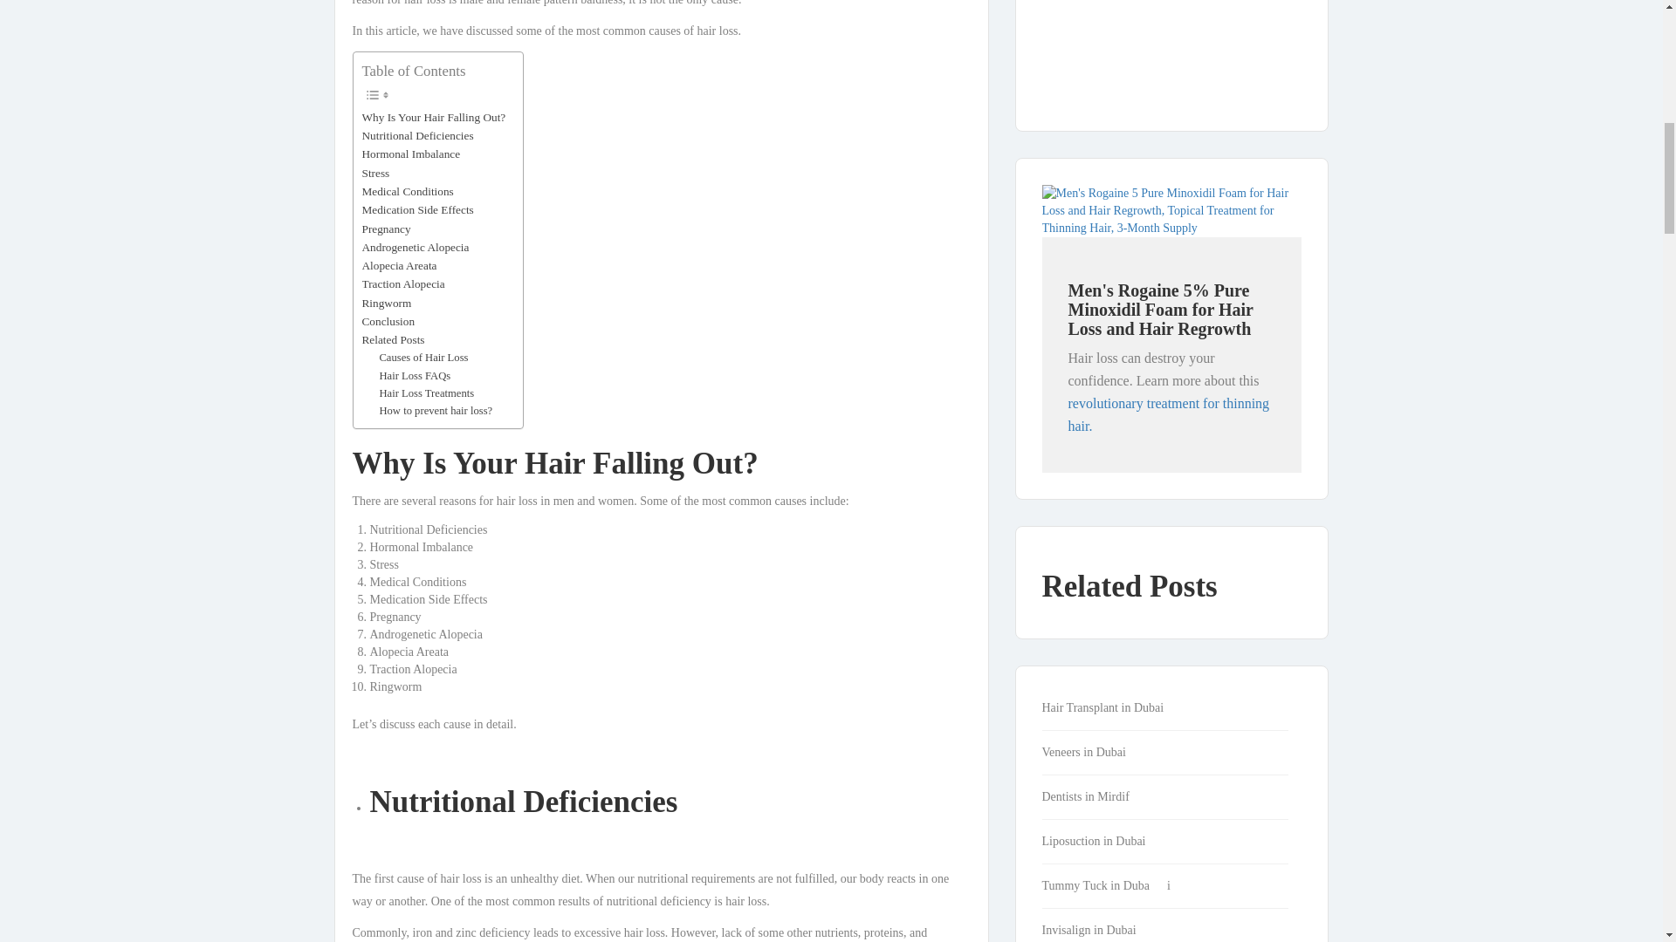 Image resolution: width=1676 pixels, height=942 pixels. What do you see at coordinates (417, 135) in the screenshot?
I see `Nutritional Deficiencies` at bounding box center [417, 135].